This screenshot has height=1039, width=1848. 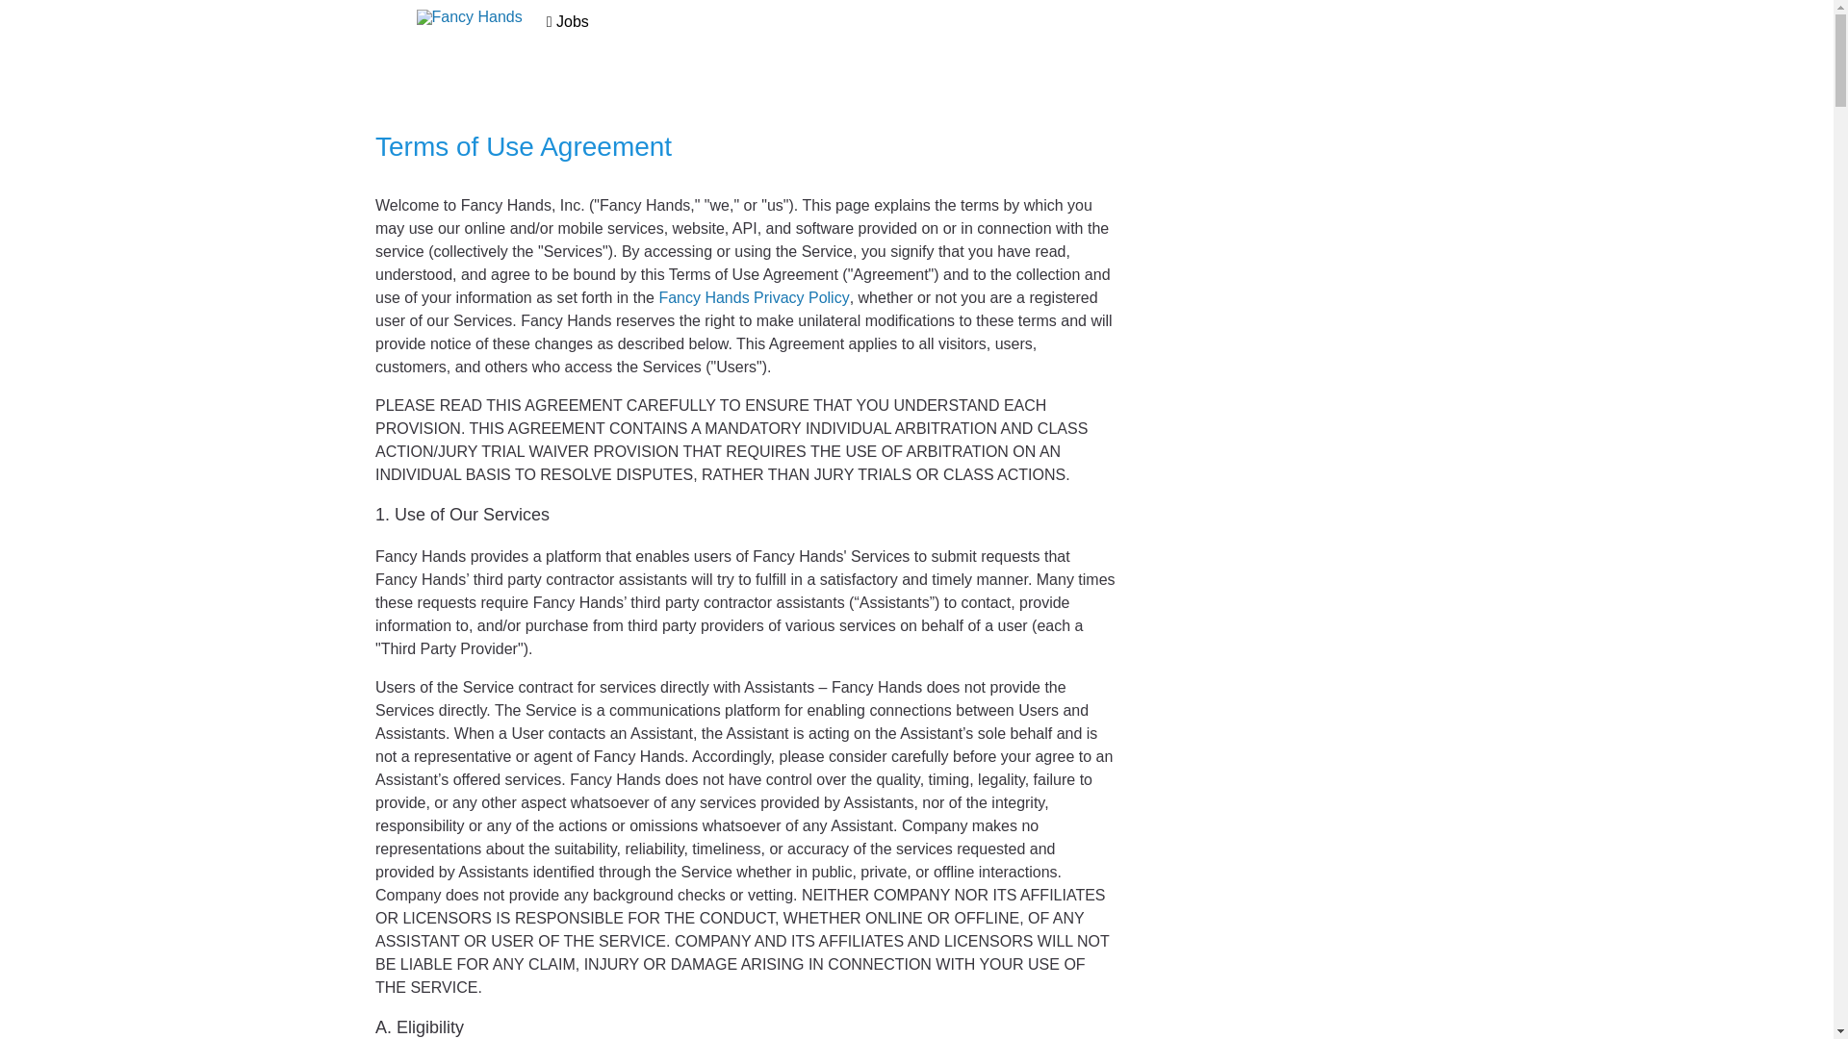 I want to click on Fancy Hands, so click(x=468, y=16).